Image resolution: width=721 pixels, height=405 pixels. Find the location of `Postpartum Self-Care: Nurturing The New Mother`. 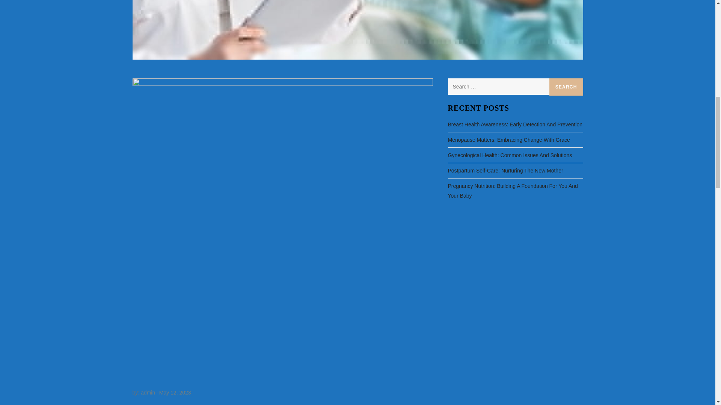

Postpartum Self-Care: Nurturing The New Mother is located at coordinates (505, 170).